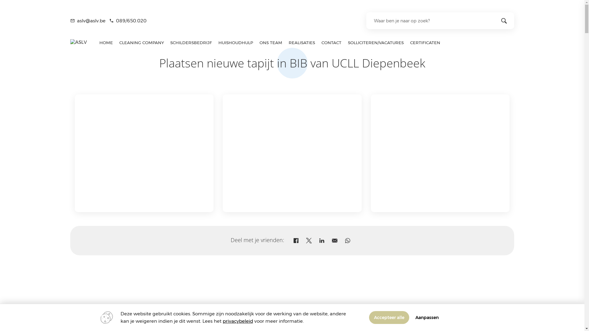 The height and width of the screenshot is (331, 589). Describe the element at coordinates (427, 318) in the screenshot. I see `Aanpassen` at that location.